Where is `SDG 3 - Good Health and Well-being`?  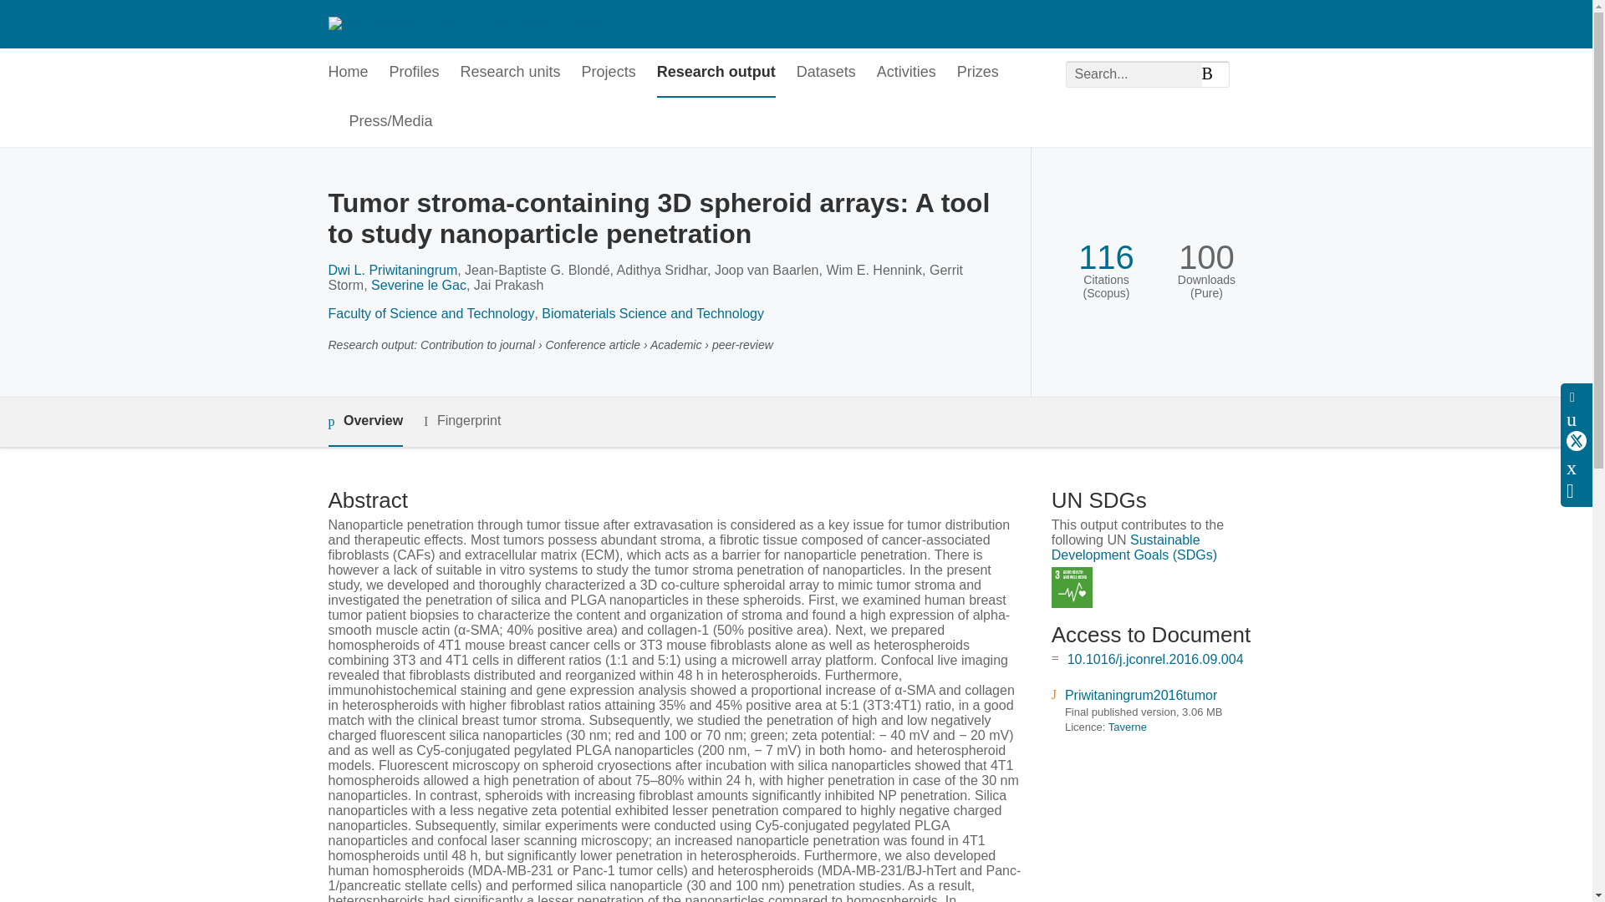
SDG 3 - Good Health and Well-being is located at coordinates (1072, 587).